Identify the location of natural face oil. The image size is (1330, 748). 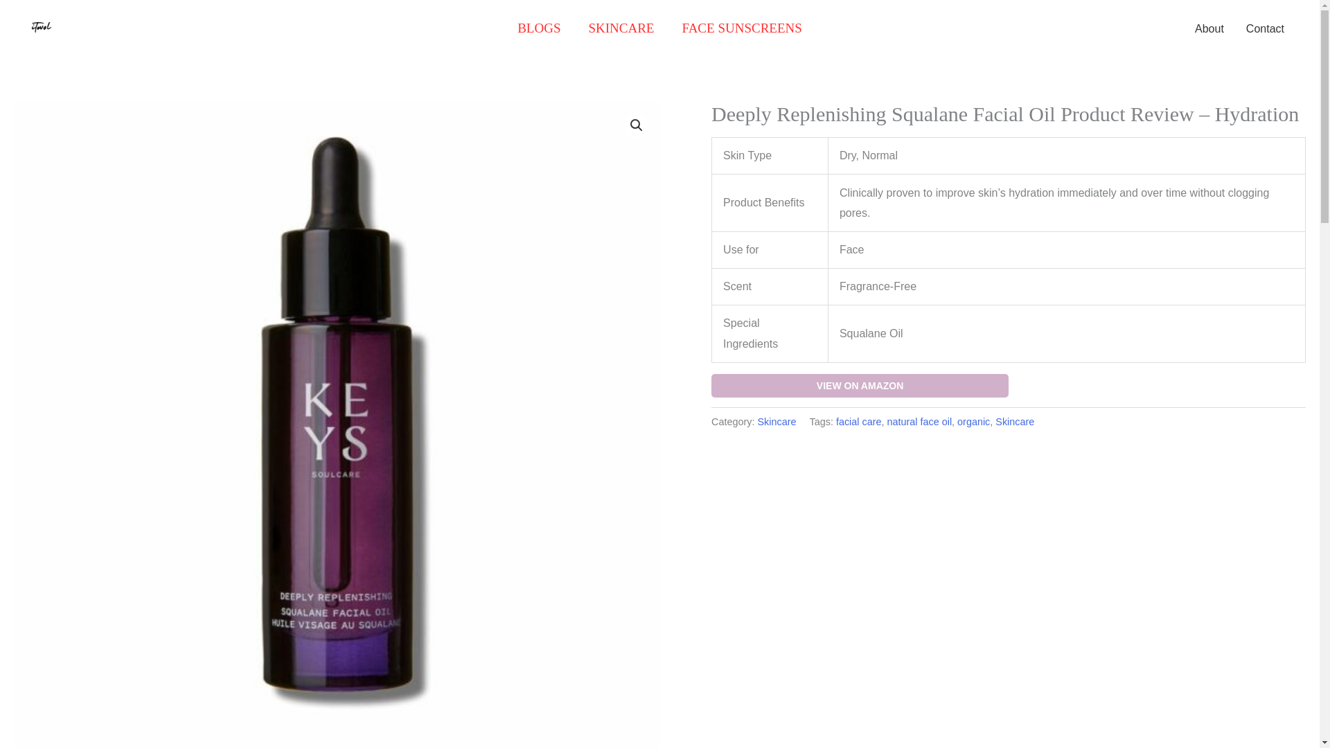
(919, 421).